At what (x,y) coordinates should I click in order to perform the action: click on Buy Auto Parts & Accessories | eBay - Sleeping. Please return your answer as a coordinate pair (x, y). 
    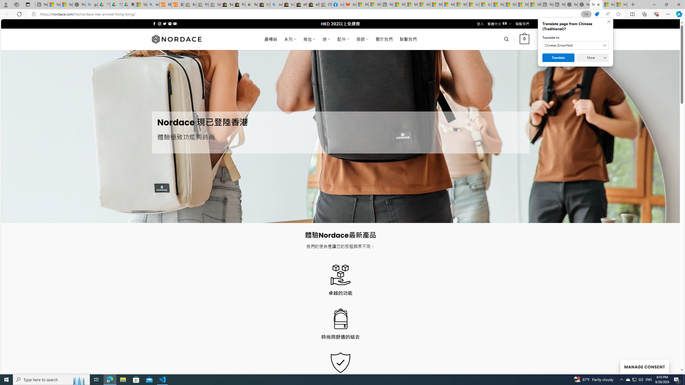
    Looking at the image, I should click on (190, 5).